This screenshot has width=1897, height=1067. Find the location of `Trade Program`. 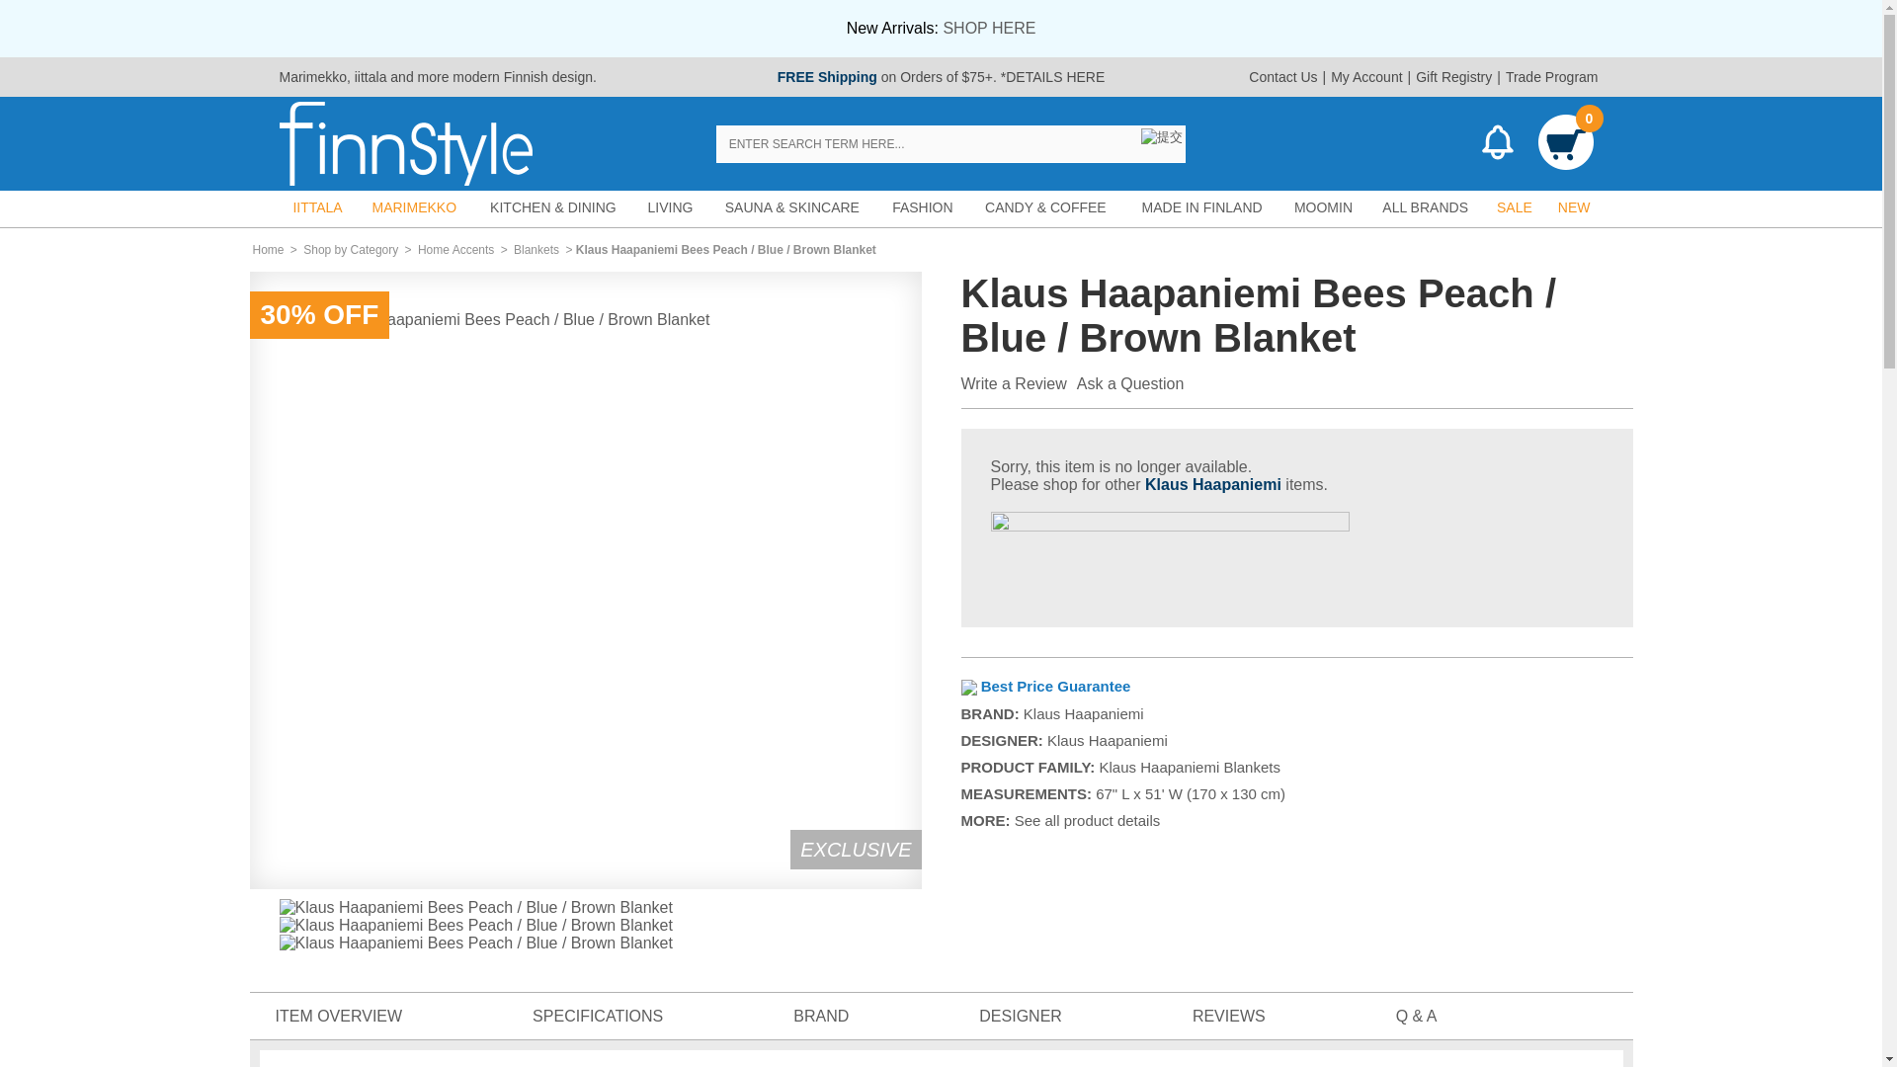

Trade Program is located at coordinates (1551, 77).